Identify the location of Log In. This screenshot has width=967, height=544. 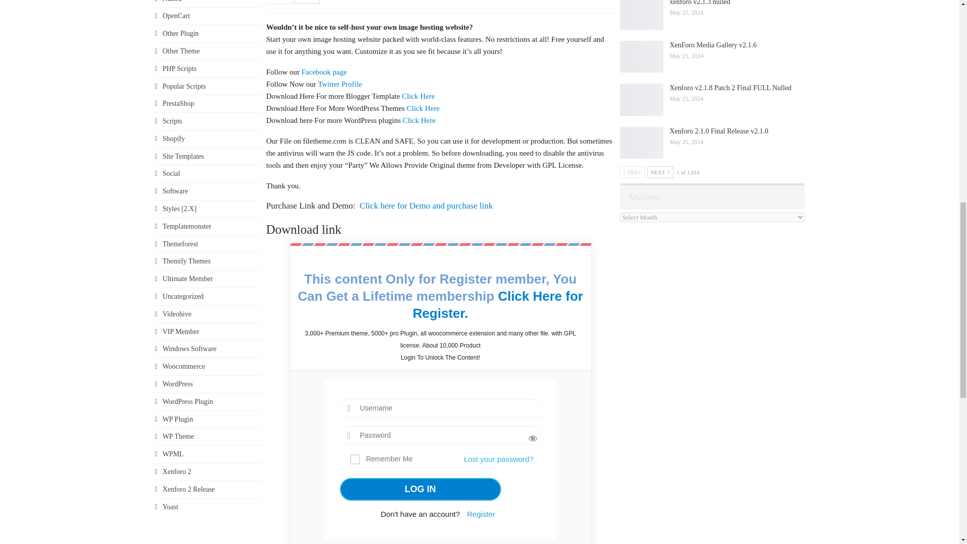
(420, 489).